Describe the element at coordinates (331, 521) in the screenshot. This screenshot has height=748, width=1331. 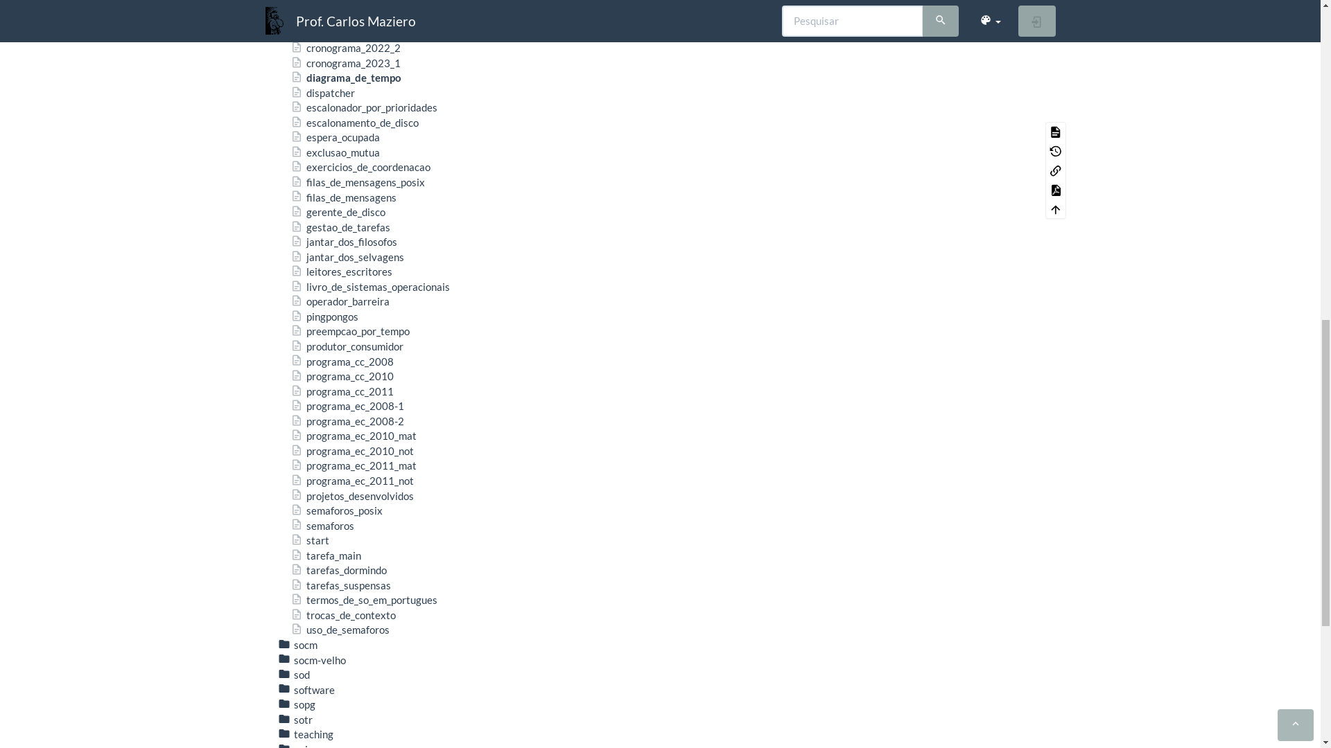
I see `contabilizacao` at that location.